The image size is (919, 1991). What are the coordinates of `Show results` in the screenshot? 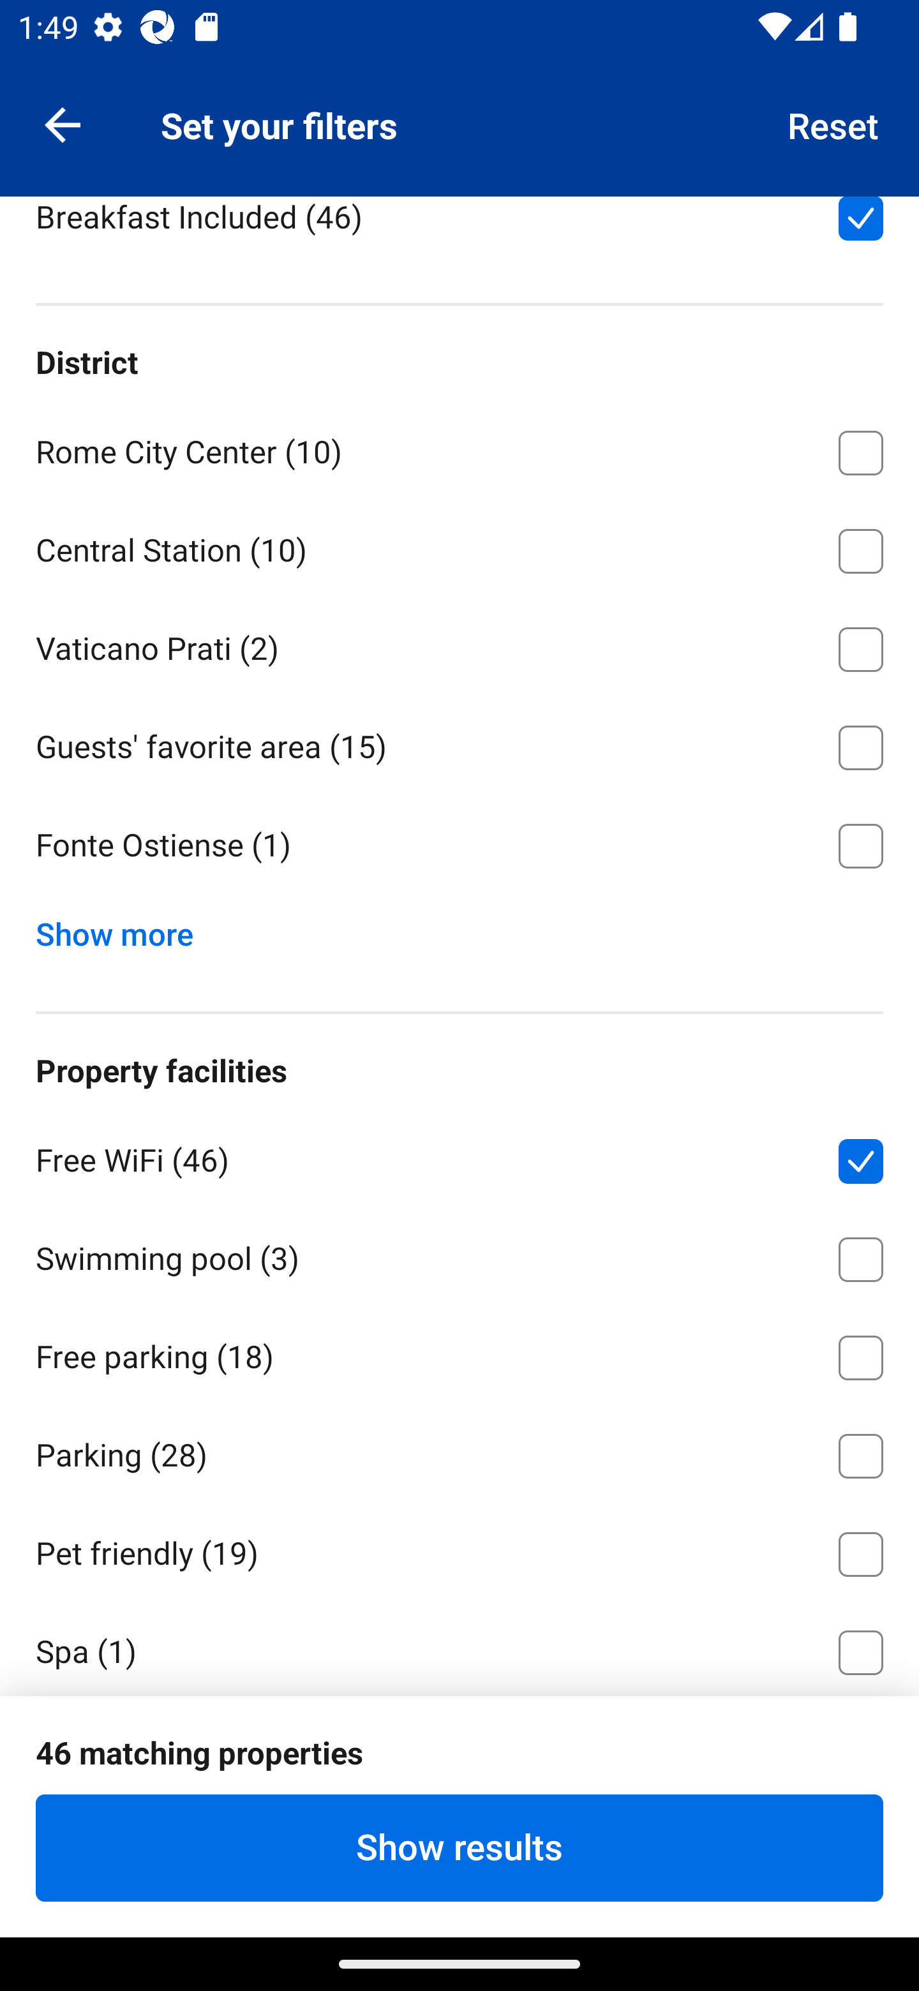 It's located at (459, 1847).